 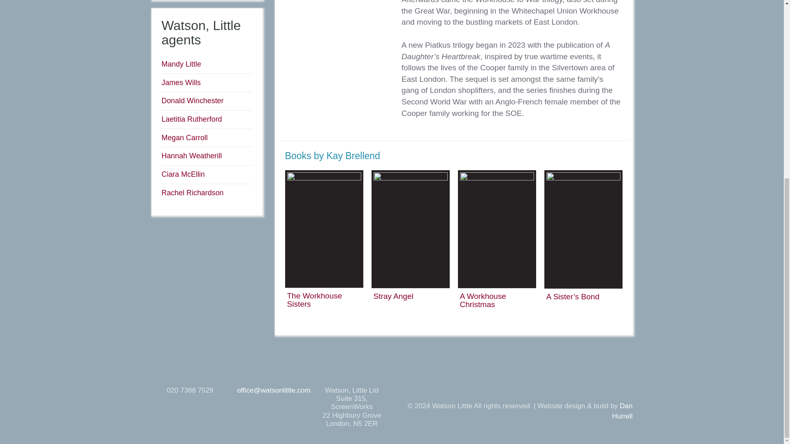 What do you see at coordinates (191, 119) in the screenshot?
I see `Laetitia Rutherford` at bounding box center [191, 119].